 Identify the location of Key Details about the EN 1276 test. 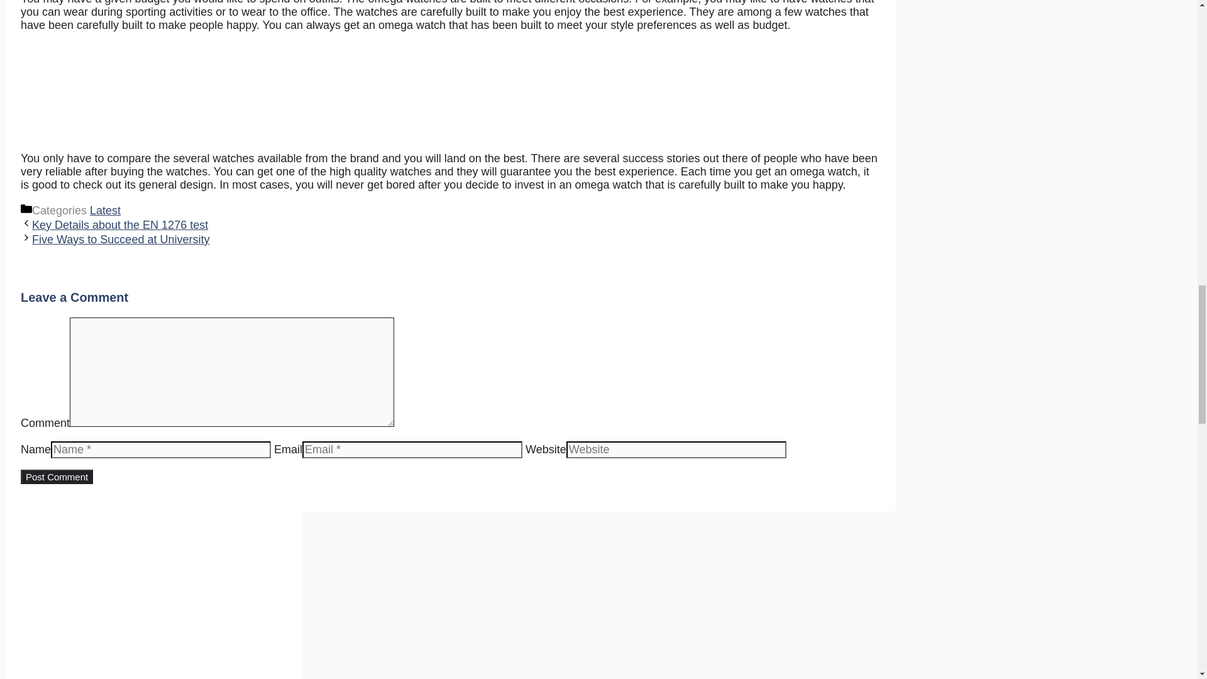
(119, 225).